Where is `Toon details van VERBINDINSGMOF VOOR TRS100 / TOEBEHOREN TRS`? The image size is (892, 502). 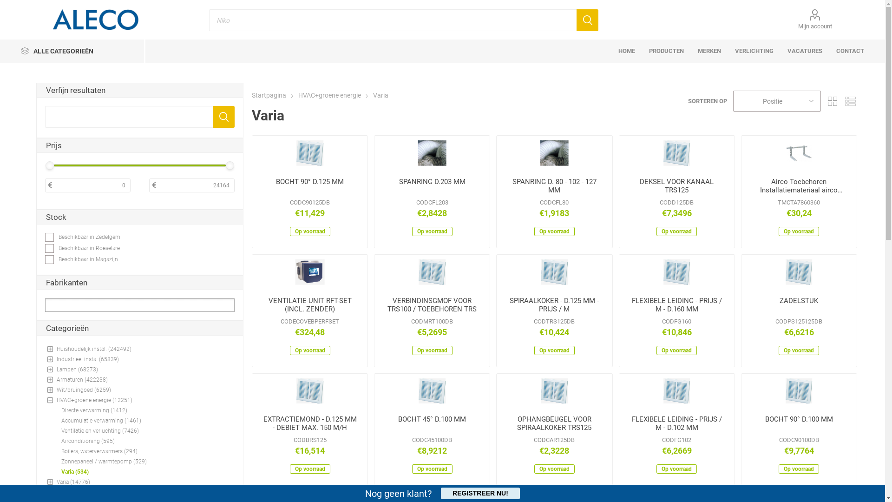 Toon details van VERBINDINSGMOF VOOR TRS100 / TOEBEHOREN TRS is located at coordinates (432, 272).